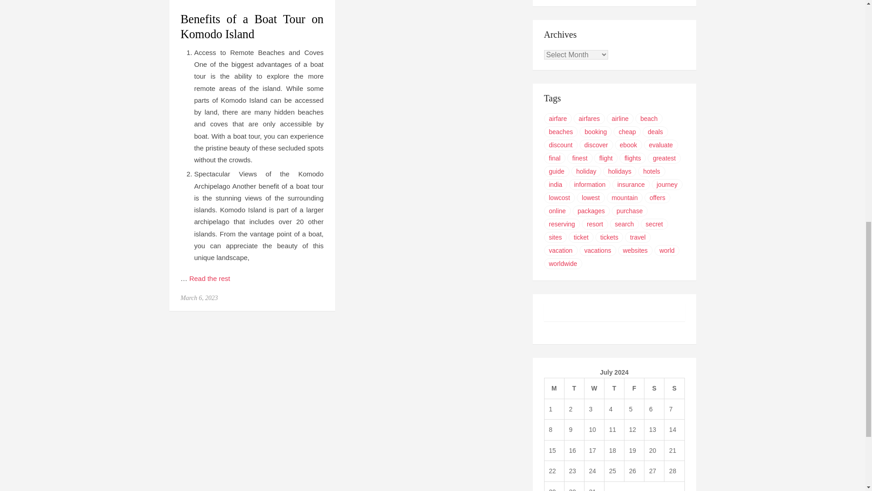 This screenshot has height=491, width=872. I want to click on Saturday, so click(654, 388).